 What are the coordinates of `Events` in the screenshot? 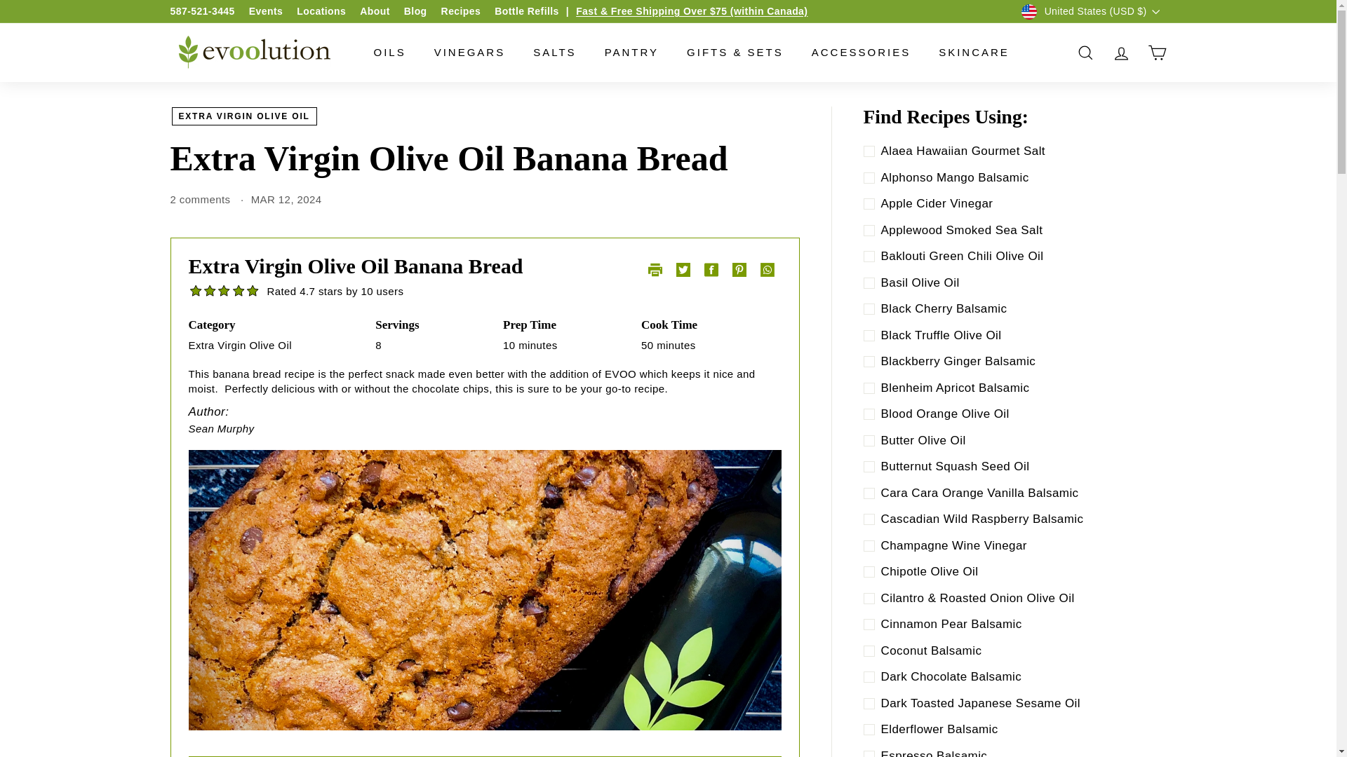 It's located at (266, 11).